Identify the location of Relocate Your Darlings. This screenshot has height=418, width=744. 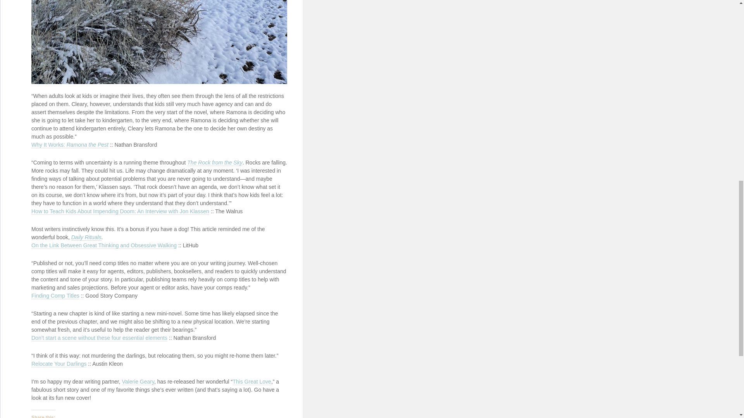
(59, 364).